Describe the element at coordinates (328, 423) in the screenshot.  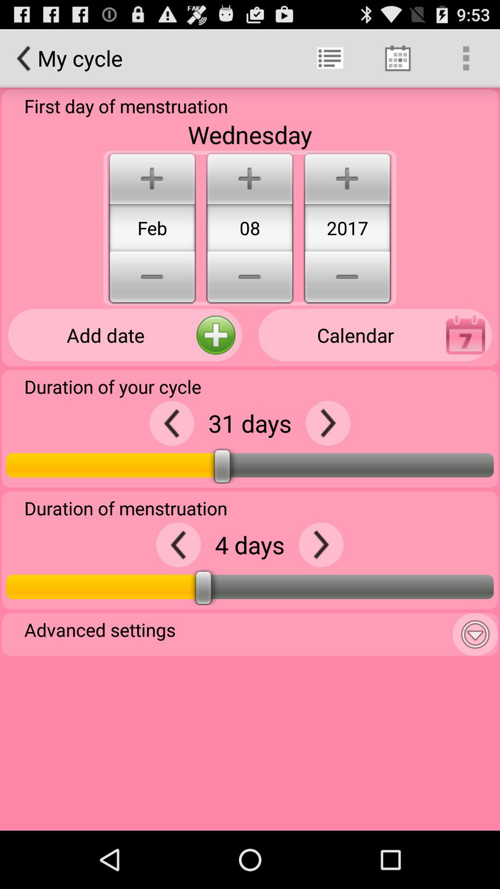
I see `add days to duration of your cycle` at that location.